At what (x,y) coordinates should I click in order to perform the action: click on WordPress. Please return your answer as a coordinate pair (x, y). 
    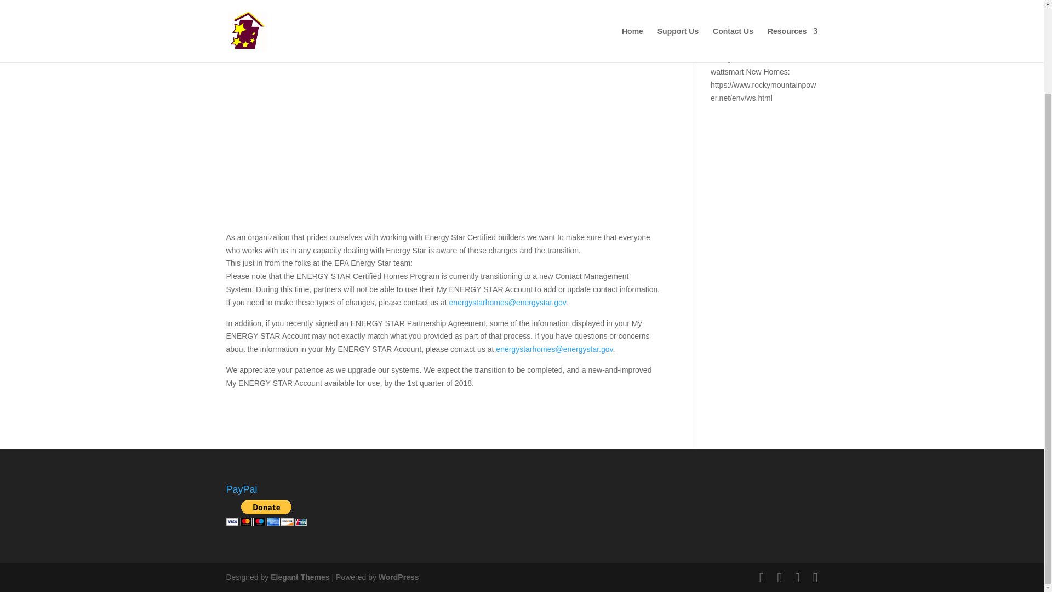
    Looking at the image, I should click on (399, 577).